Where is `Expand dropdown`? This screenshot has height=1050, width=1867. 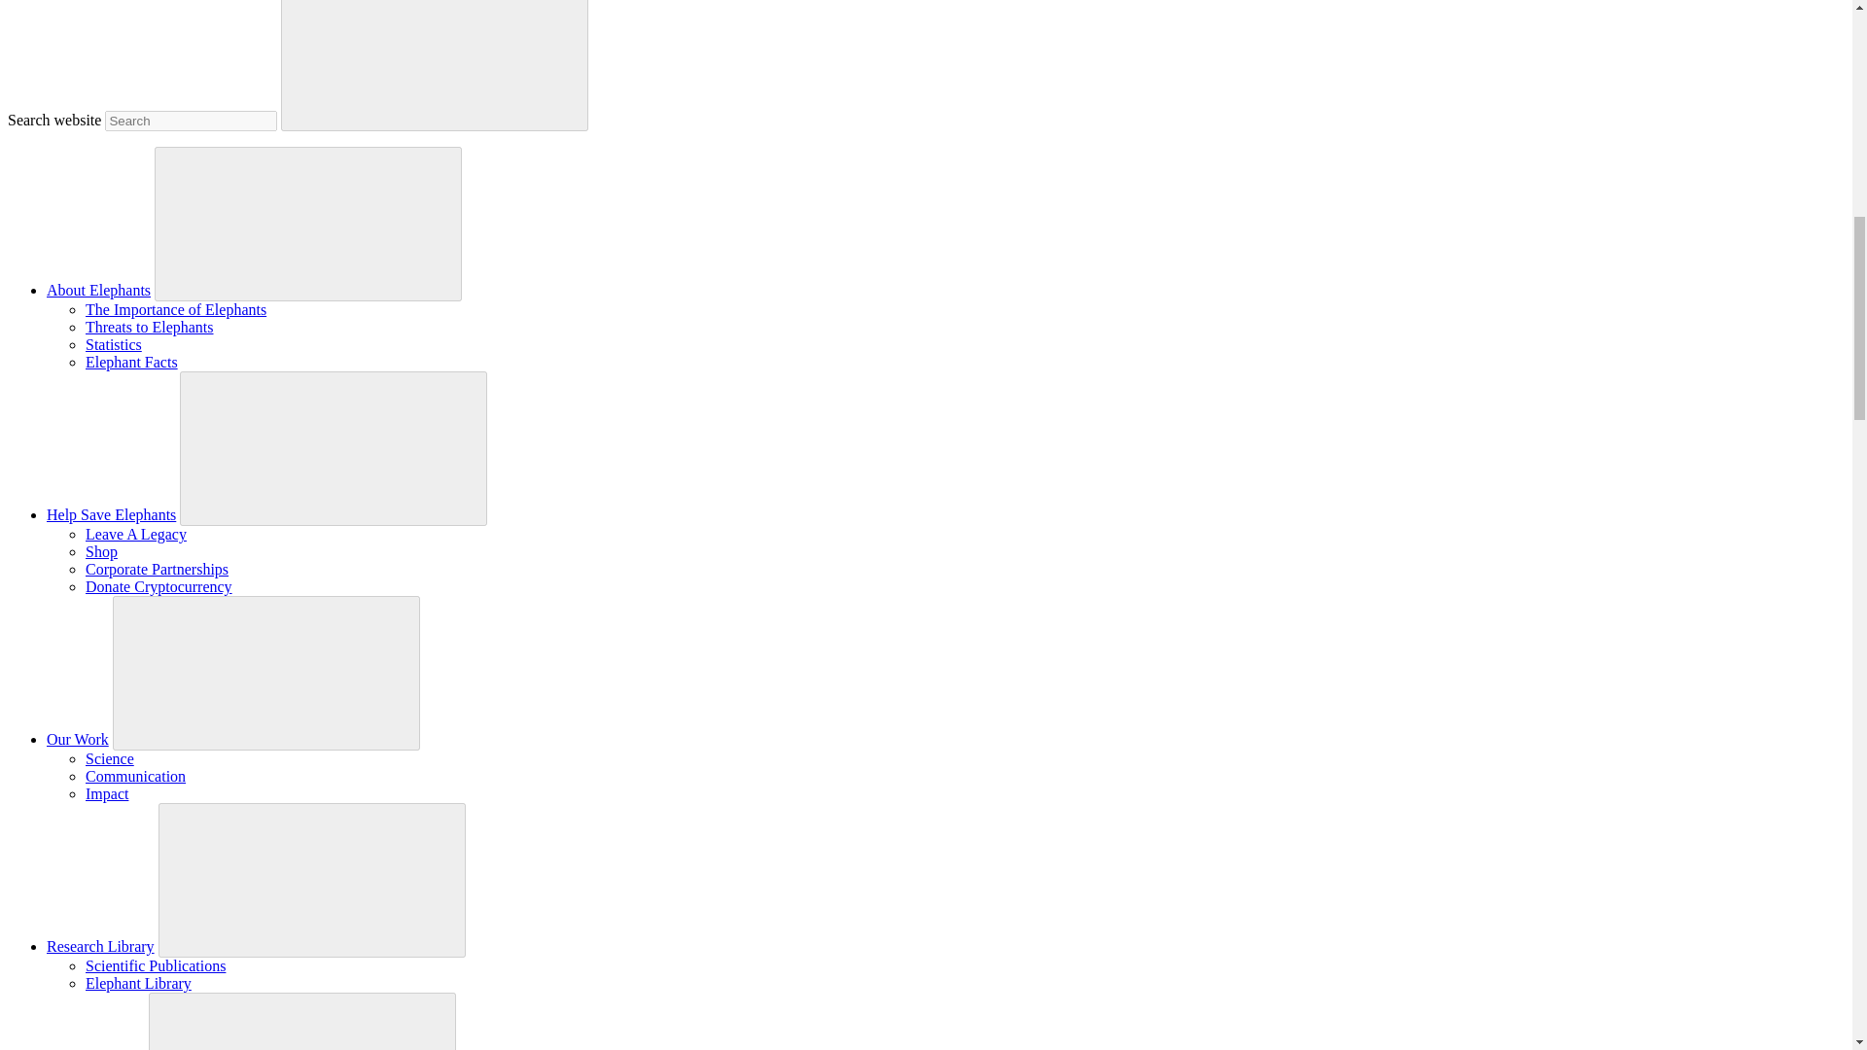
Expand dropdown is located at coordinates (311, 879).